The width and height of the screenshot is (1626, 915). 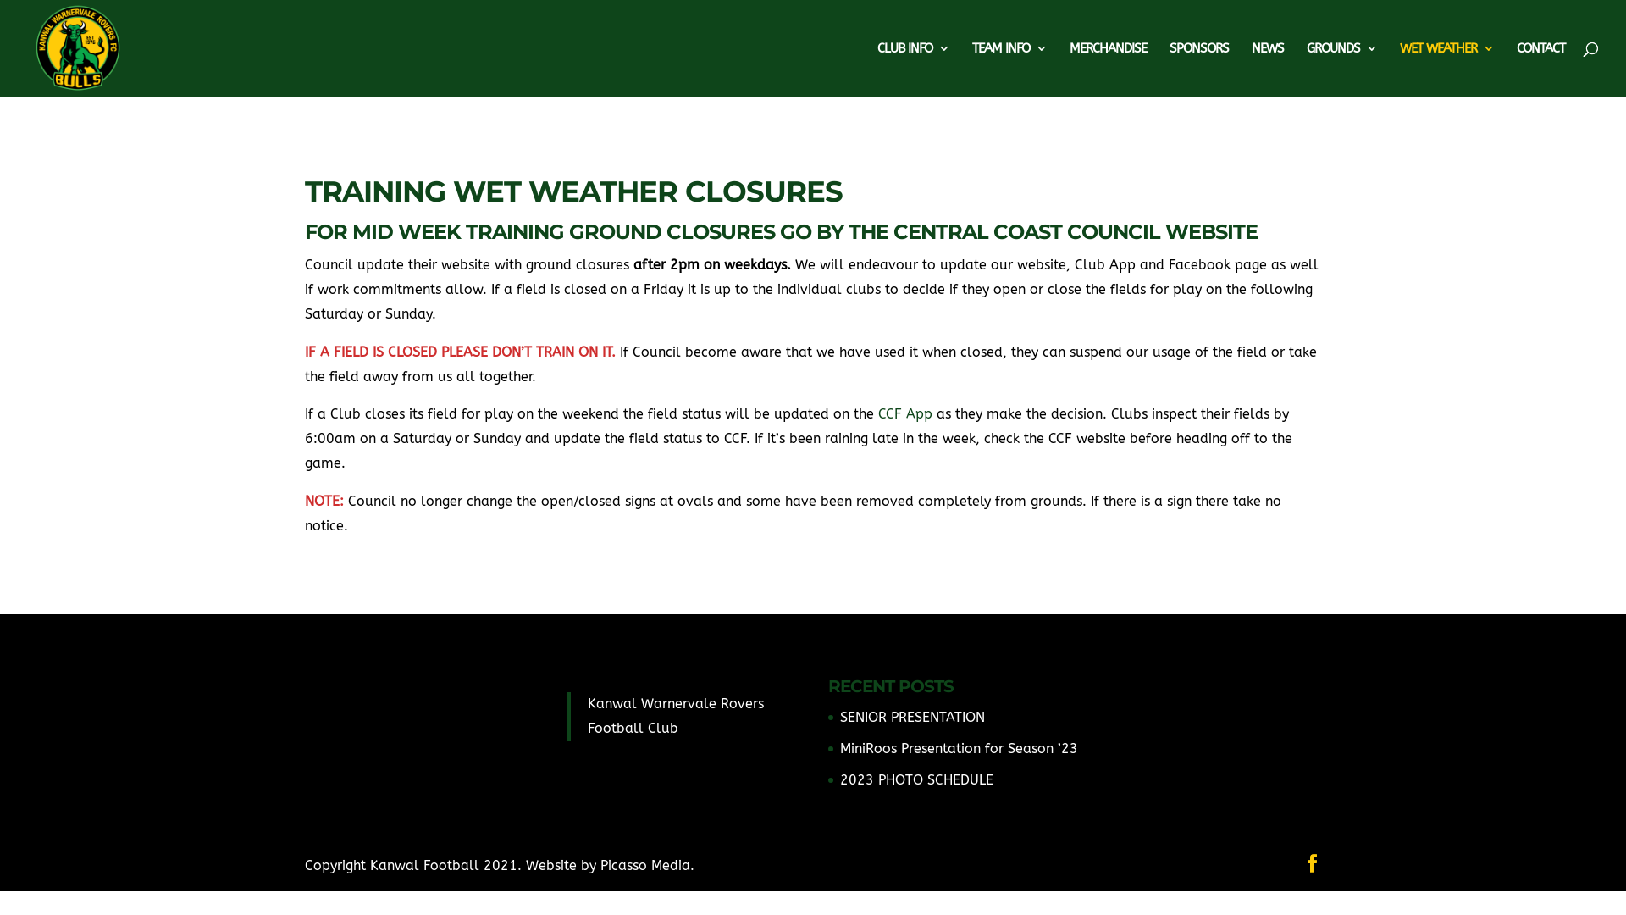 What do you see at coordinates (1009, 69) in the screenshot?
I see `TEAM INFO` at bounding box center [1009, 69].